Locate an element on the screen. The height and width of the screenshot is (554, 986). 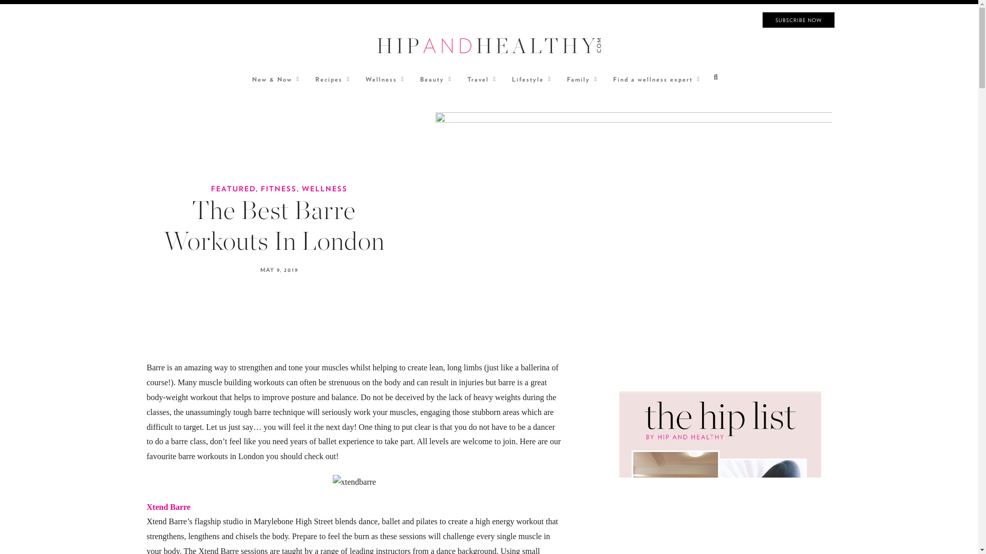
Recipes is located at coordinates (330, 79).